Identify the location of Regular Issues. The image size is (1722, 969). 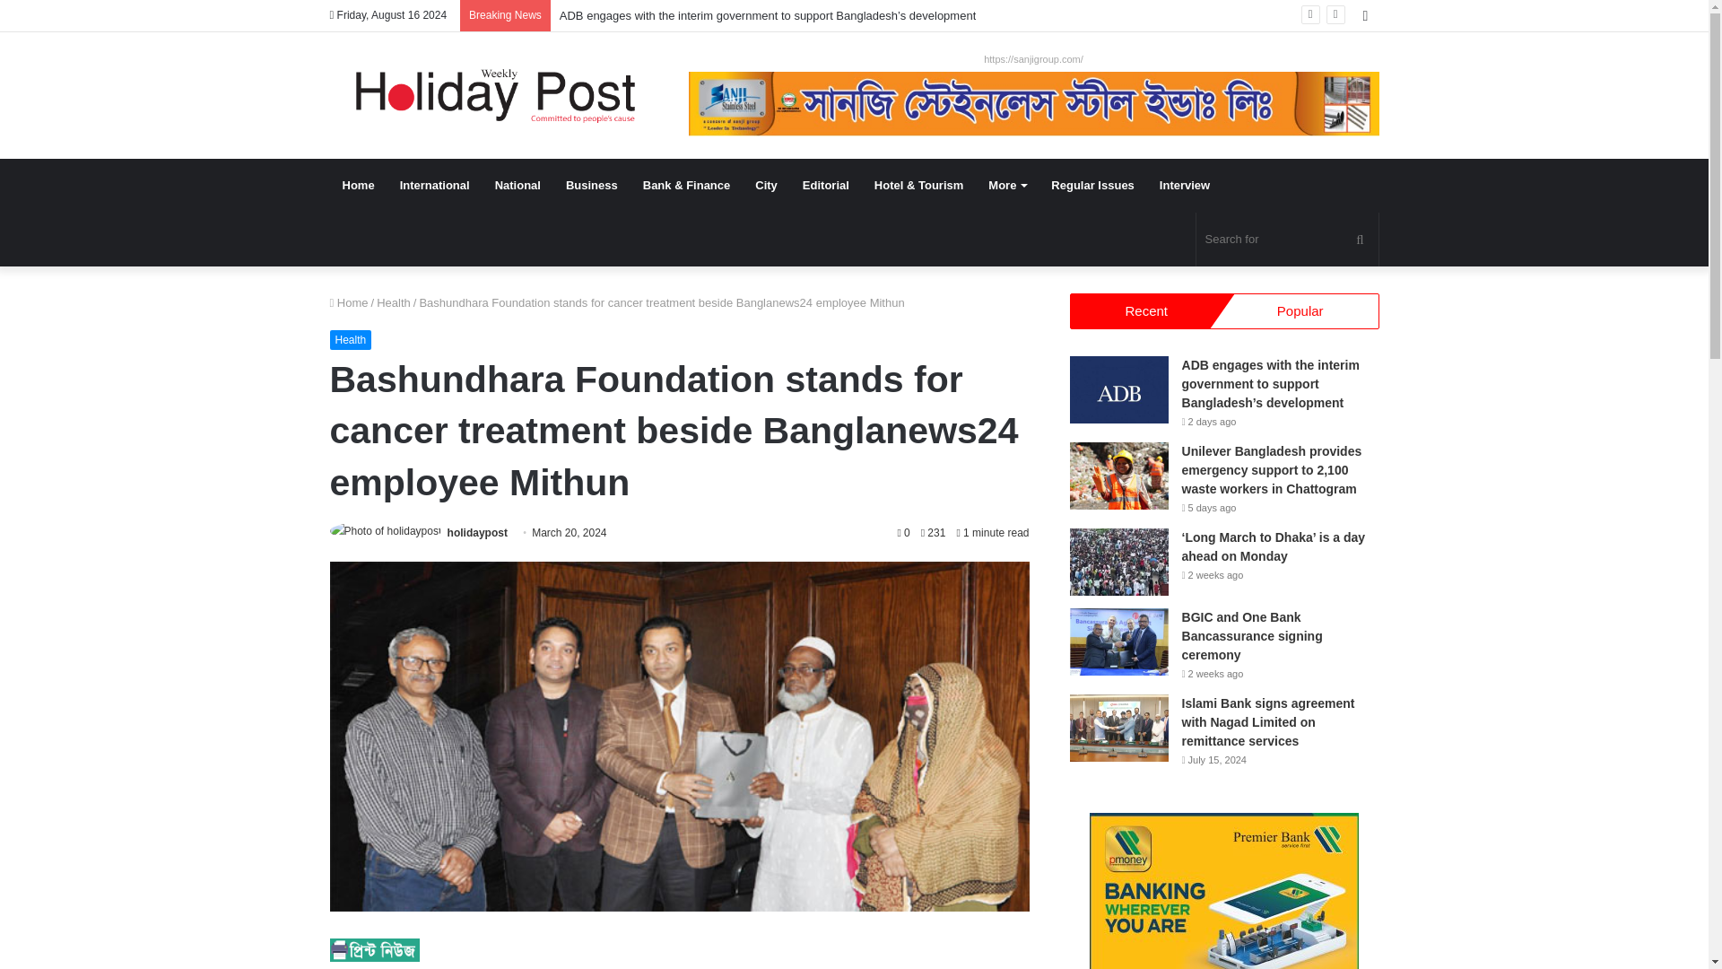
(1092, 185).